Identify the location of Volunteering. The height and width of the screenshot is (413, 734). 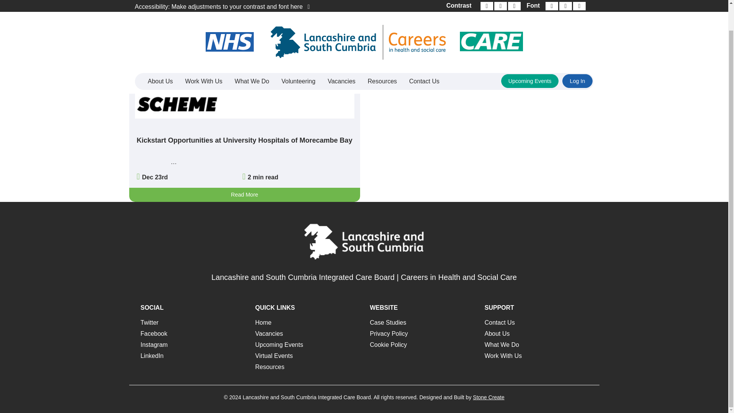
(298, 54).